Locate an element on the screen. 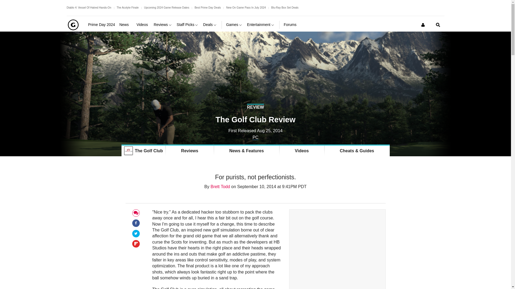  The Acolyte Finale is located at coordinates (128, 7).